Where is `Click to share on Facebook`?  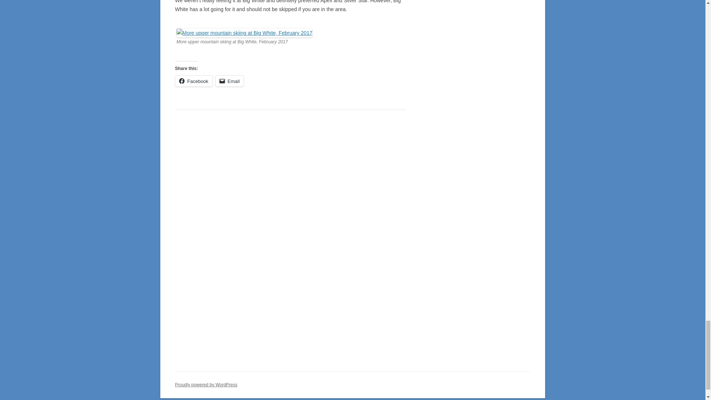
Click to share on Facebook is located at coordinates (193, 81).